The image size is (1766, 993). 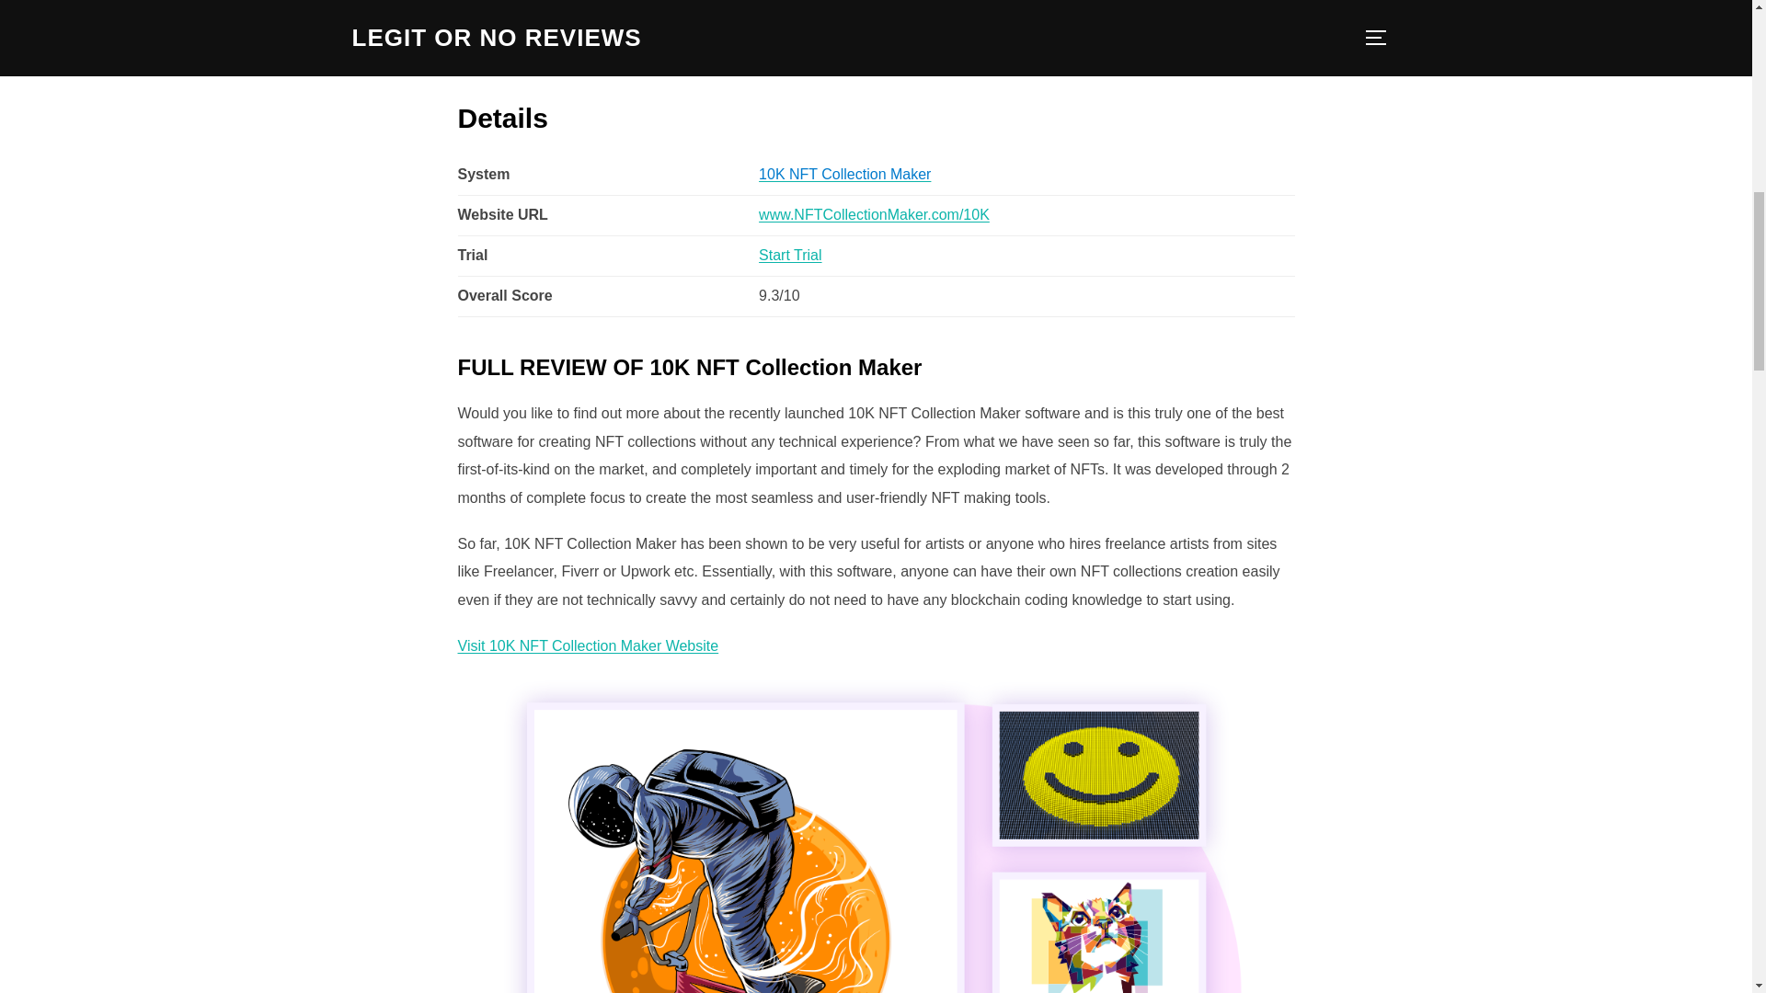 What do you see at coordinates (588, 645) in the screenshot?
I see `Visit 10K NFT Collection Maker Website` at bounding box center [588, 645].